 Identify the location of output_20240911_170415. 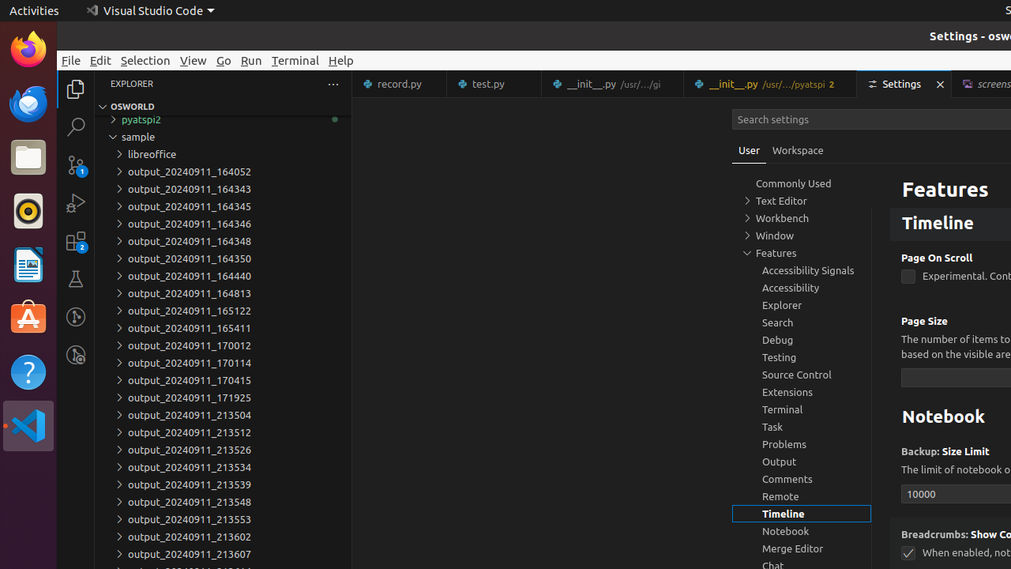
(223, 380).